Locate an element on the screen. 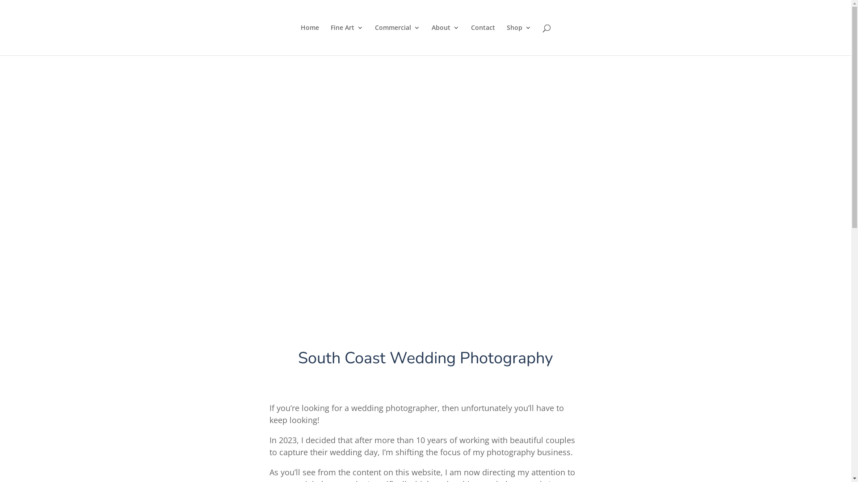 This screenshot has height=482, width=858. About is located at coordinates (446, 40).